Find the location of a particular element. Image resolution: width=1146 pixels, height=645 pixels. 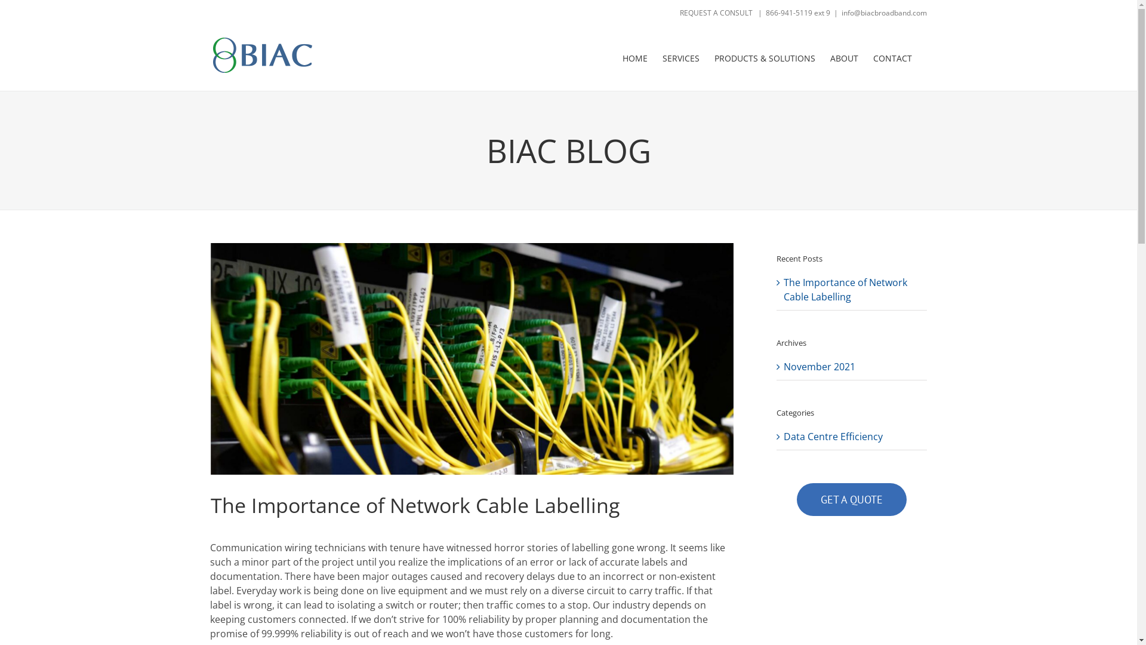

info@biacbroadband.com is located at coordinates (885, 13).